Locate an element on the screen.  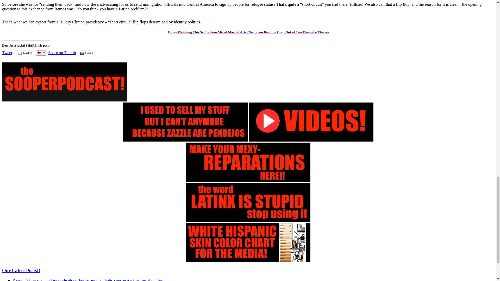
Reddit is located at coordinates (25, 53).